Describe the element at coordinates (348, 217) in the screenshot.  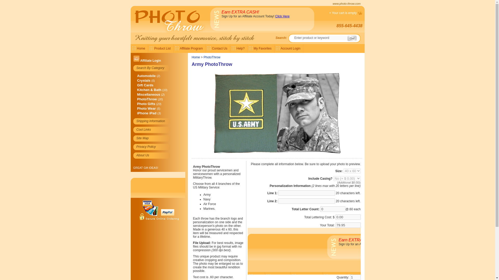
I see `0.00` at that location.